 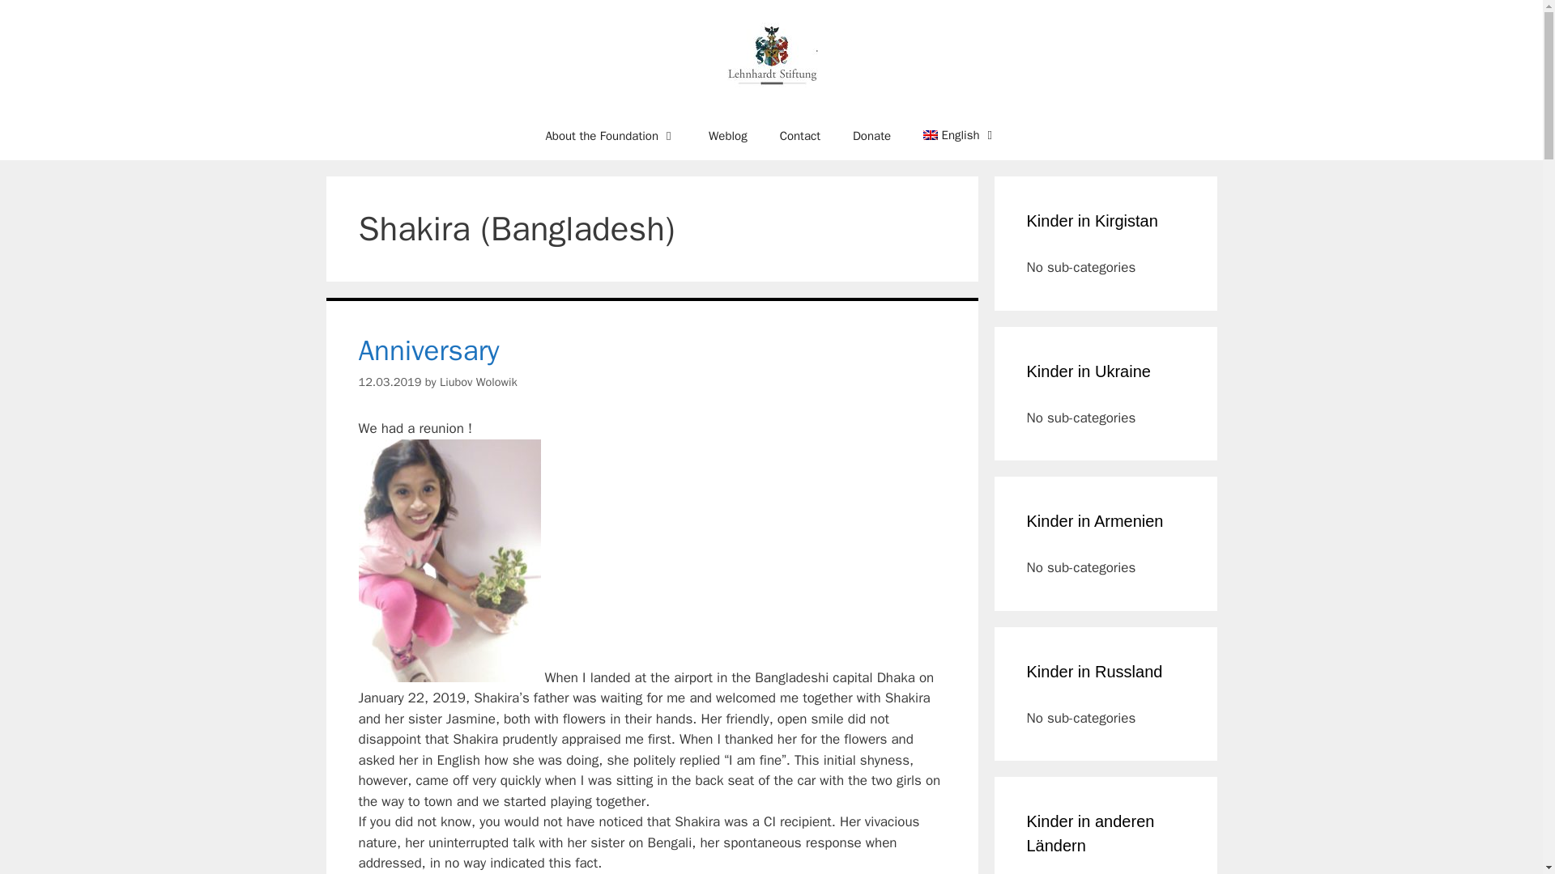 I want to click on About the Foundation, so click(x=610, y=136).